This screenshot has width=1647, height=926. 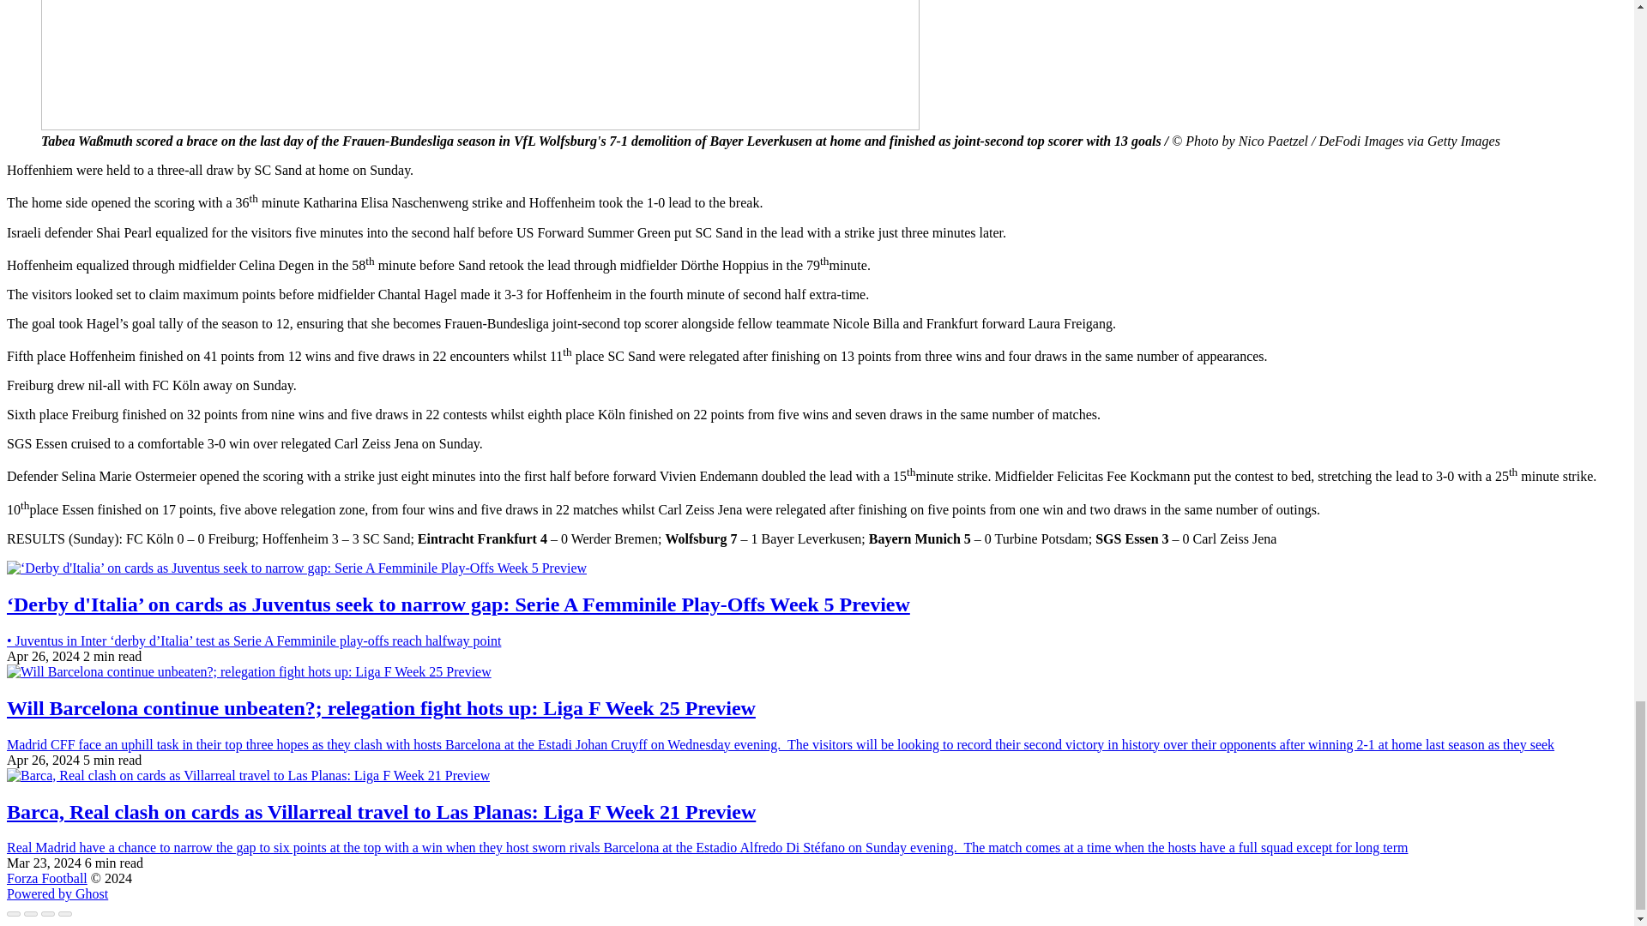 I want to click on Share, so click(x=31, y=914).